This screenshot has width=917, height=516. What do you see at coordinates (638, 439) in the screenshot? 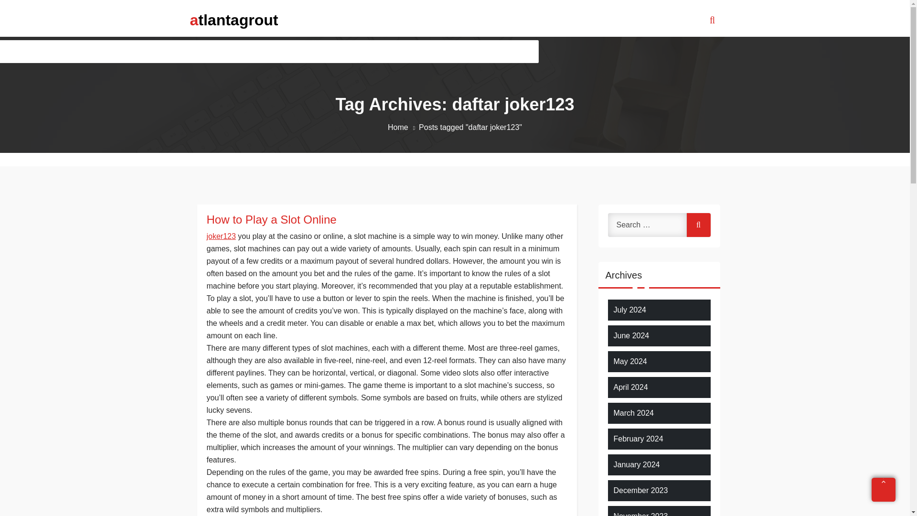
I see `February 2024` at bounding box center [638, 439].